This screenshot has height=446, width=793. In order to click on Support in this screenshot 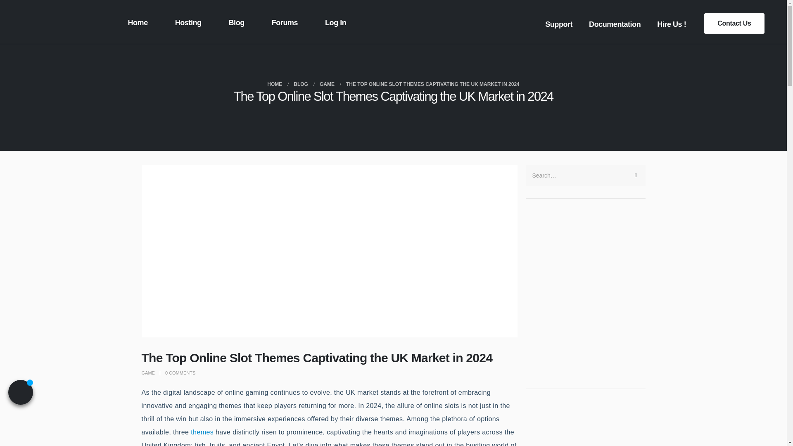, I will do `click(559, 23)`.